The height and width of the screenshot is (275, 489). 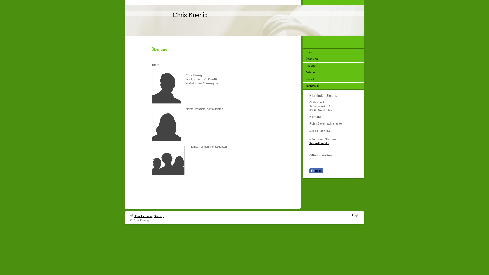 What do you see at coordinates (334, 86) in the screenshot?
I see `Impressum` at bounding box center [334, 86].